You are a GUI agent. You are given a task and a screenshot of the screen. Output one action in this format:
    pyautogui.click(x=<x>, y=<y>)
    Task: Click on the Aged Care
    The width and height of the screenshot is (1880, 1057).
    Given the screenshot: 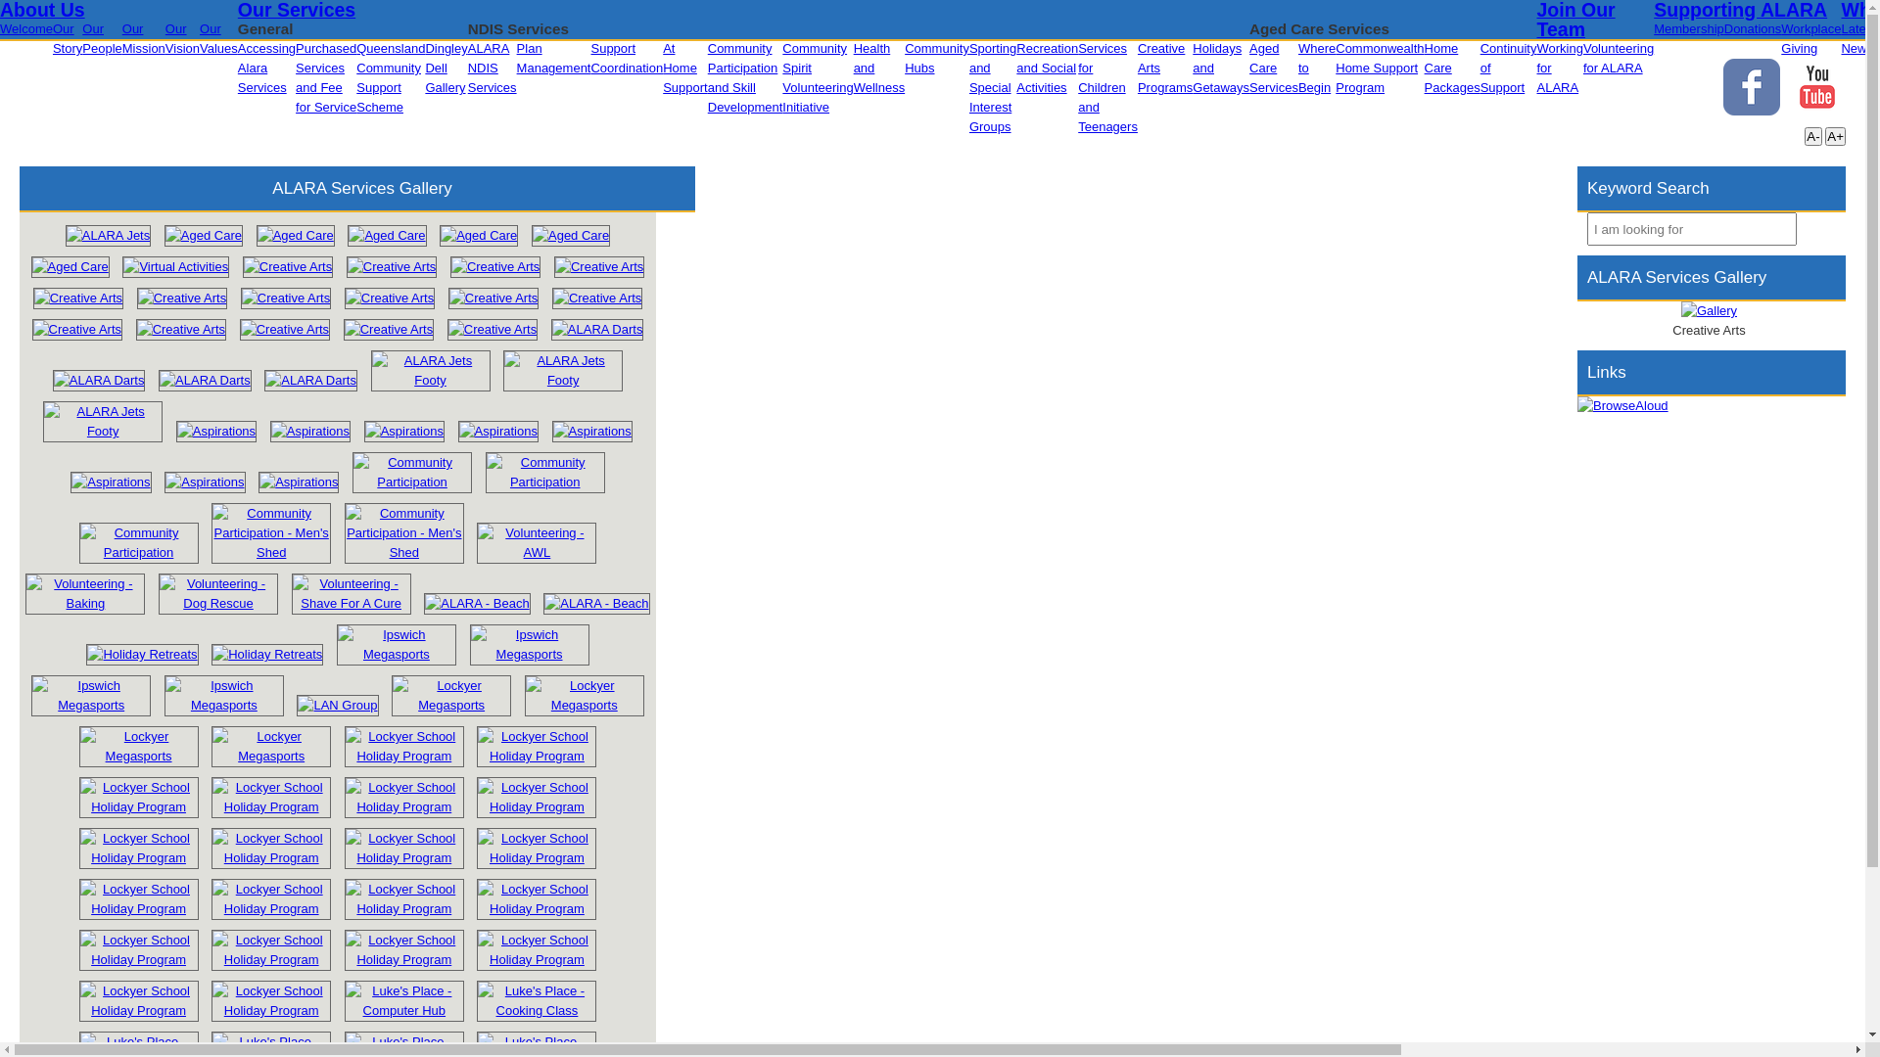 What is the action you would take?
    pyautogui.click(x=70, y=266)
    